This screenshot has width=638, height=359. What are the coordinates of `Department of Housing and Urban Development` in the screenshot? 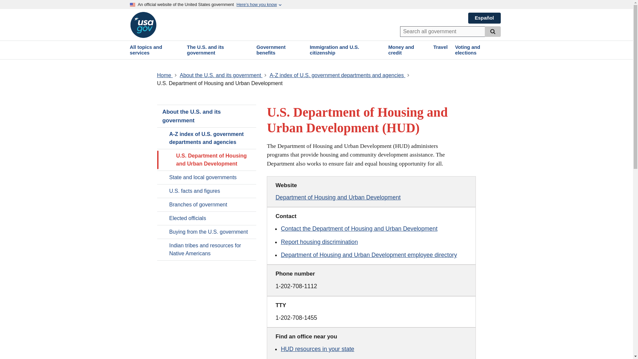 It's located at (338, 197).